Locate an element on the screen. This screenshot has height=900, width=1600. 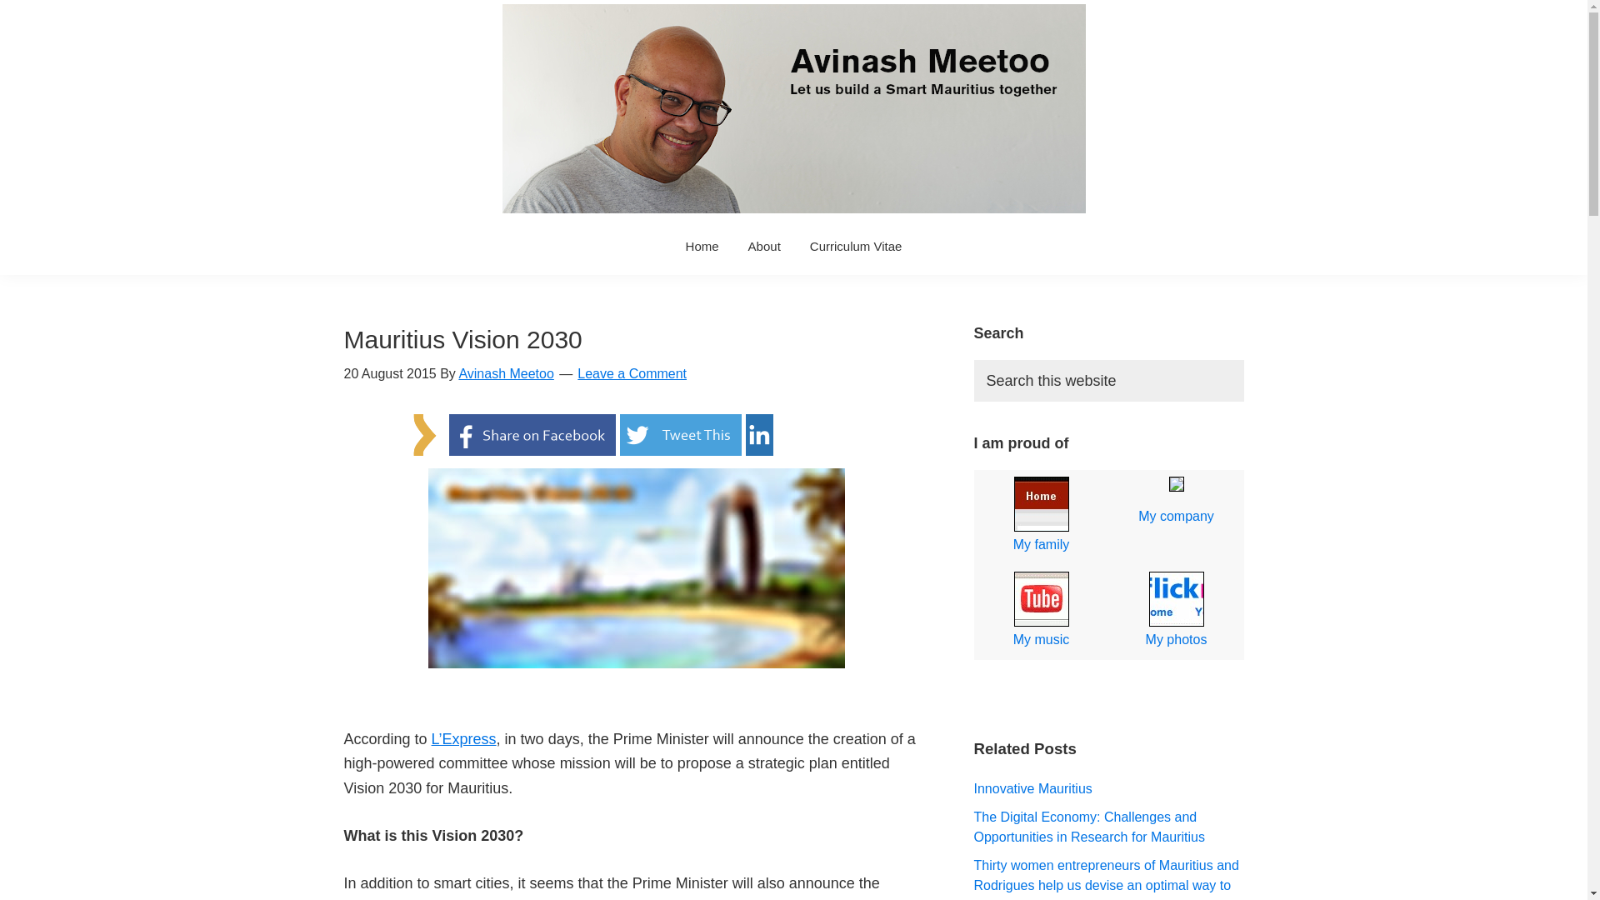
Leave a Comment is located at coordinates (632, 373).